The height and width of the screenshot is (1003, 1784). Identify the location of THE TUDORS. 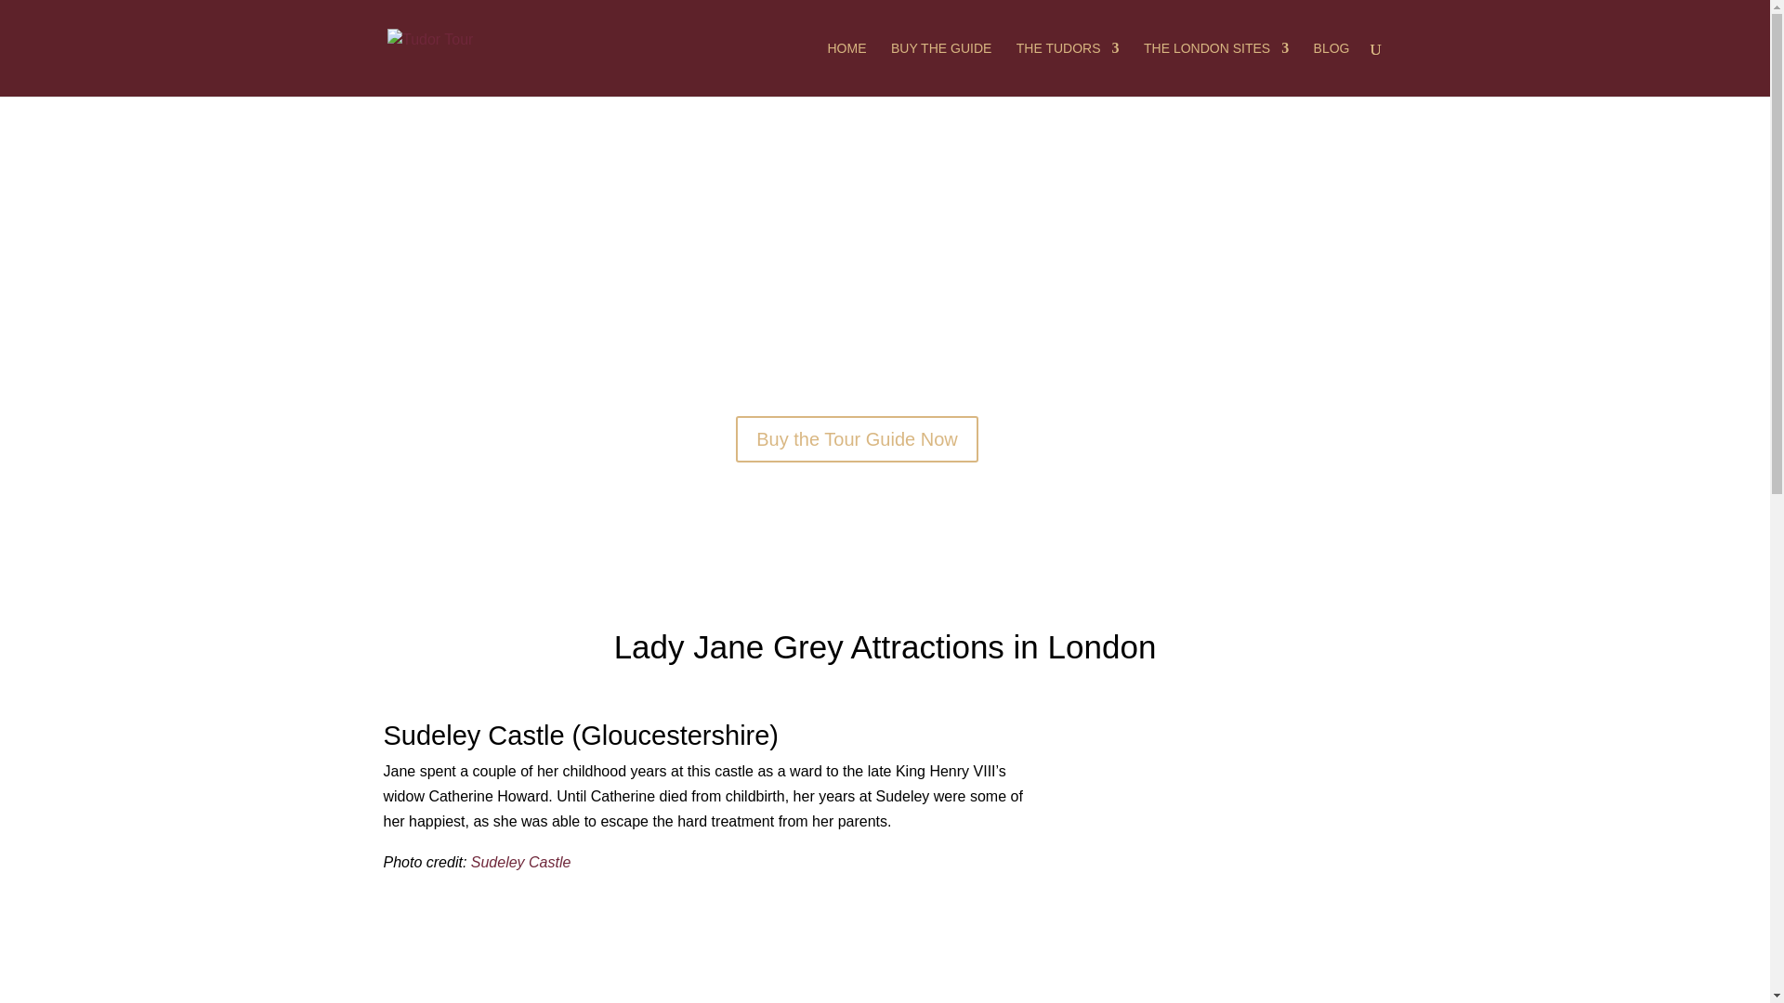
(1069, 69).